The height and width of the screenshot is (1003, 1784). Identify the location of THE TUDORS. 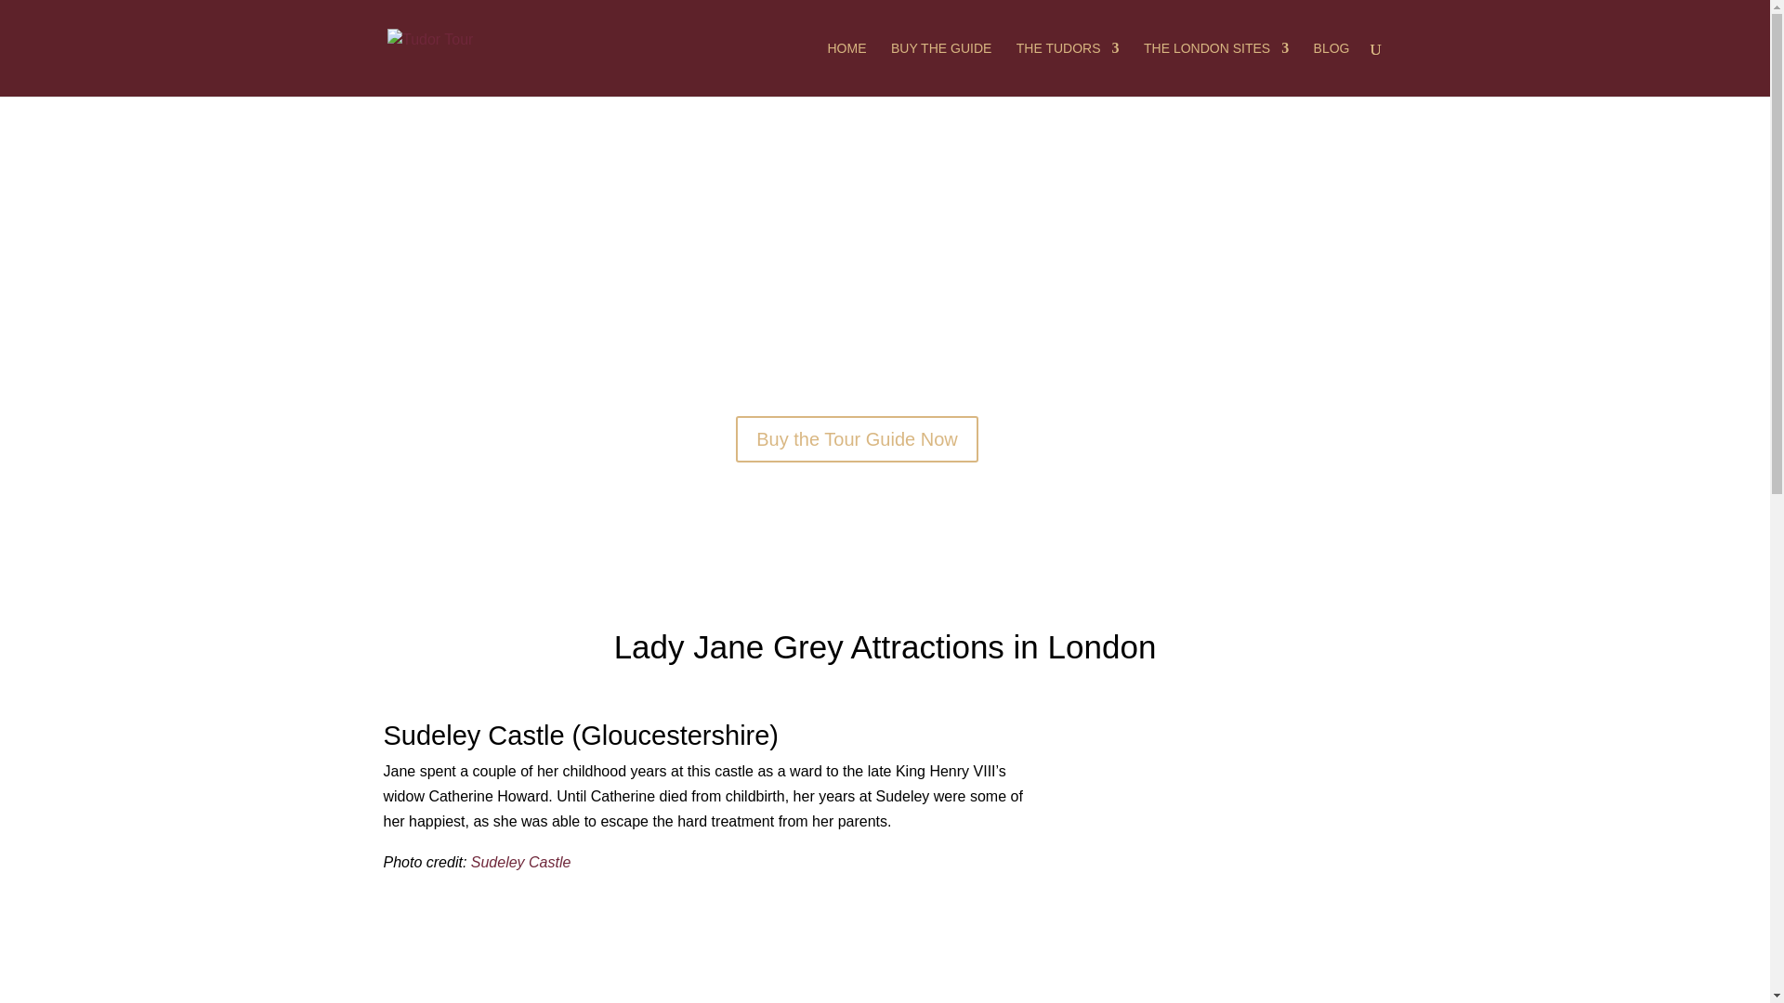
(1069, 69).